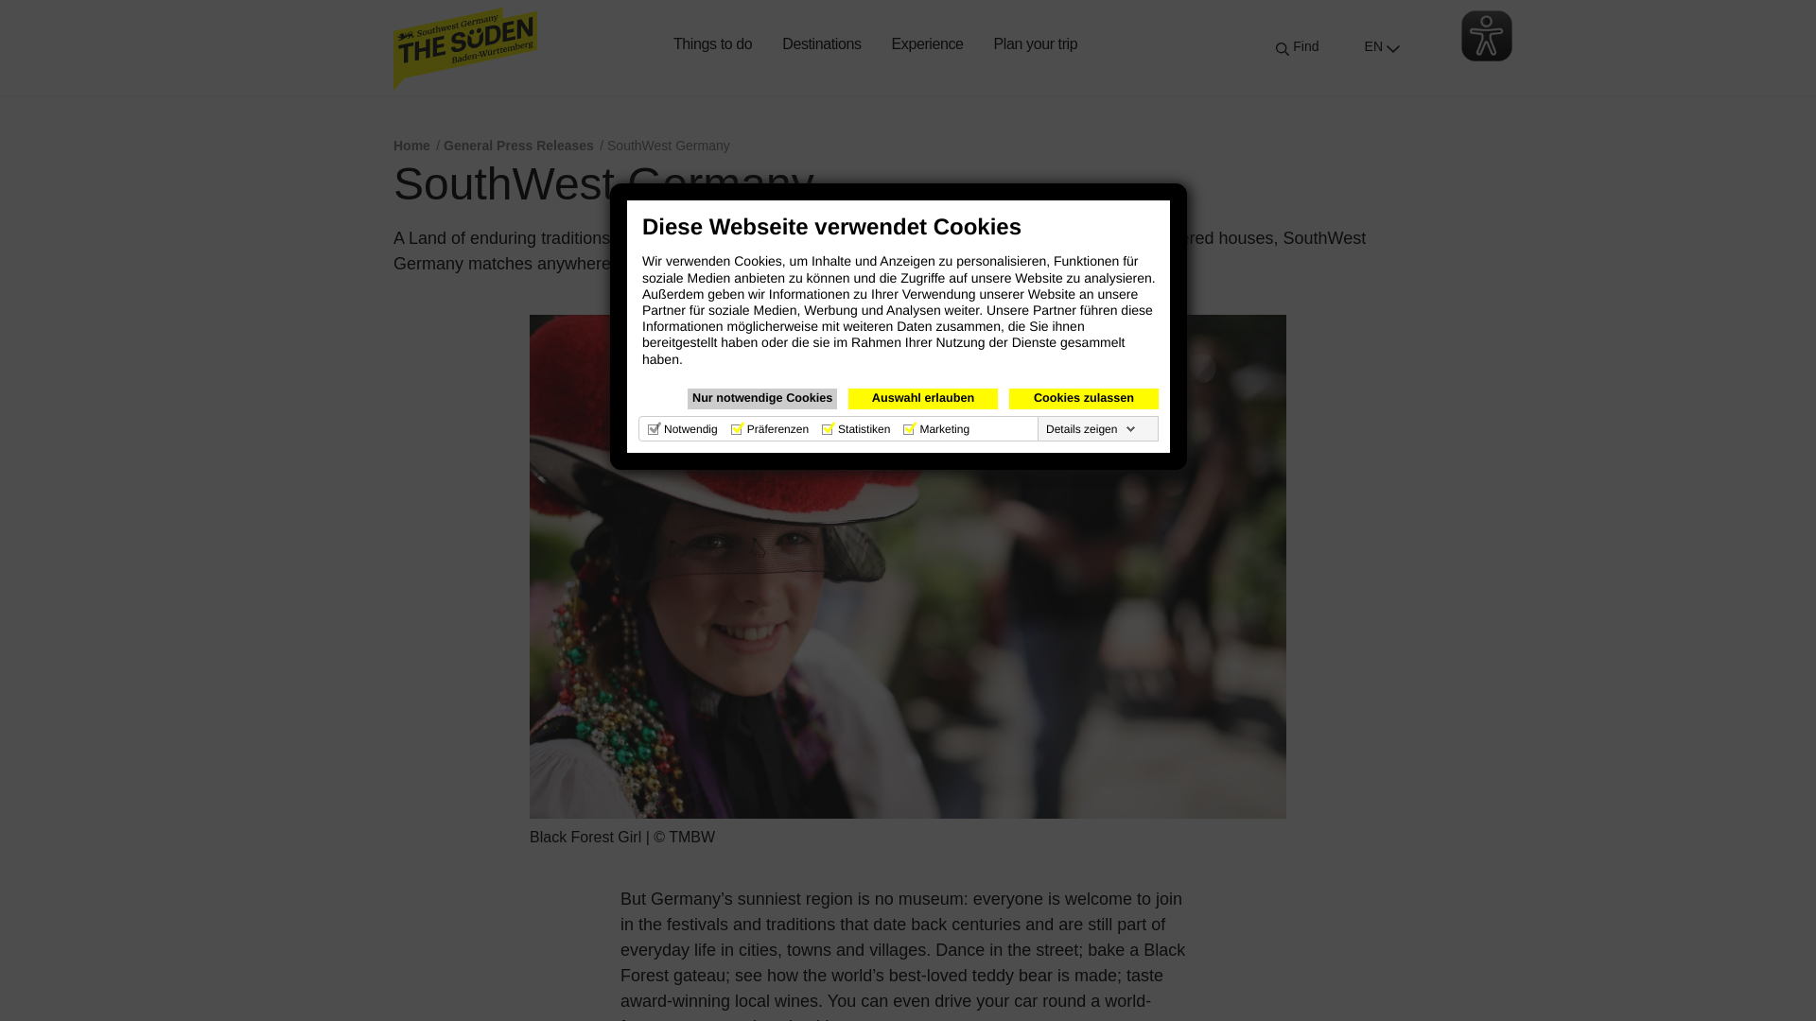 Image resolution: width=1816 pixels, height=1021 pixels. I want to click on Auswahl erlauben, so click(922, 399).